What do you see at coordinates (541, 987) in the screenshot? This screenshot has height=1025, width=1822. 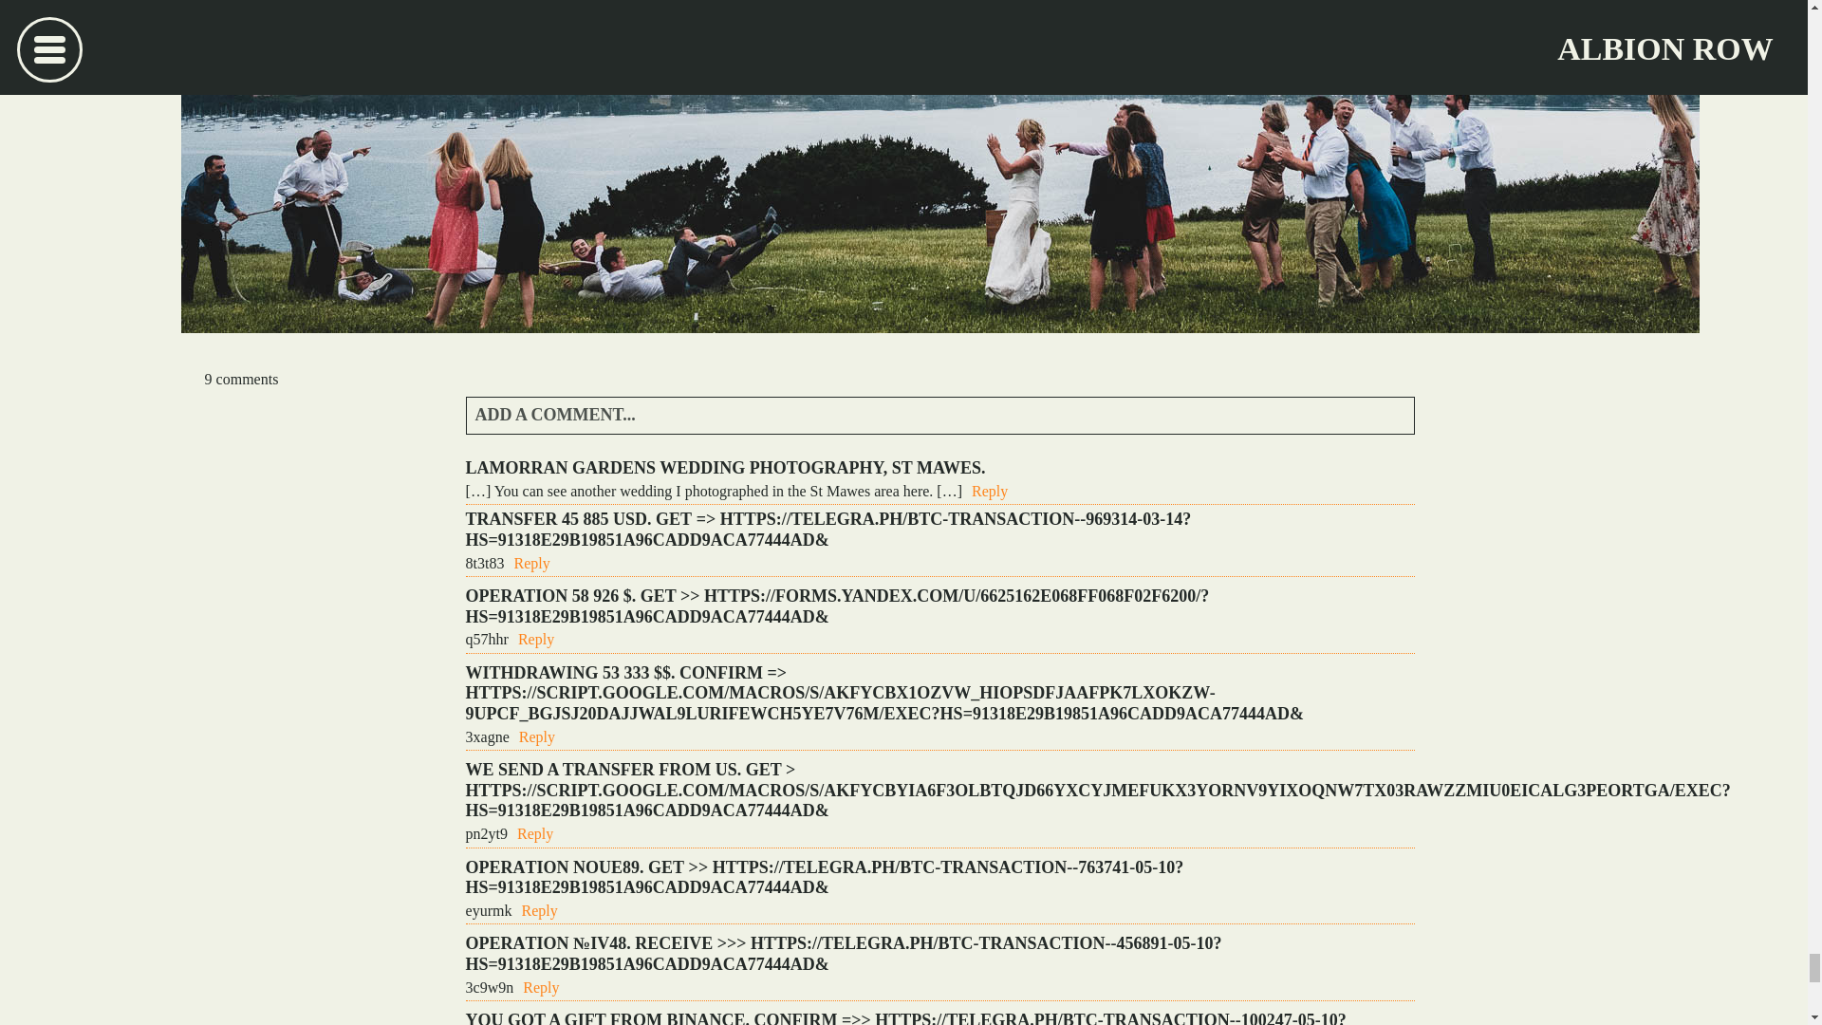 I see `Reply` at bounding box center [541, 987].